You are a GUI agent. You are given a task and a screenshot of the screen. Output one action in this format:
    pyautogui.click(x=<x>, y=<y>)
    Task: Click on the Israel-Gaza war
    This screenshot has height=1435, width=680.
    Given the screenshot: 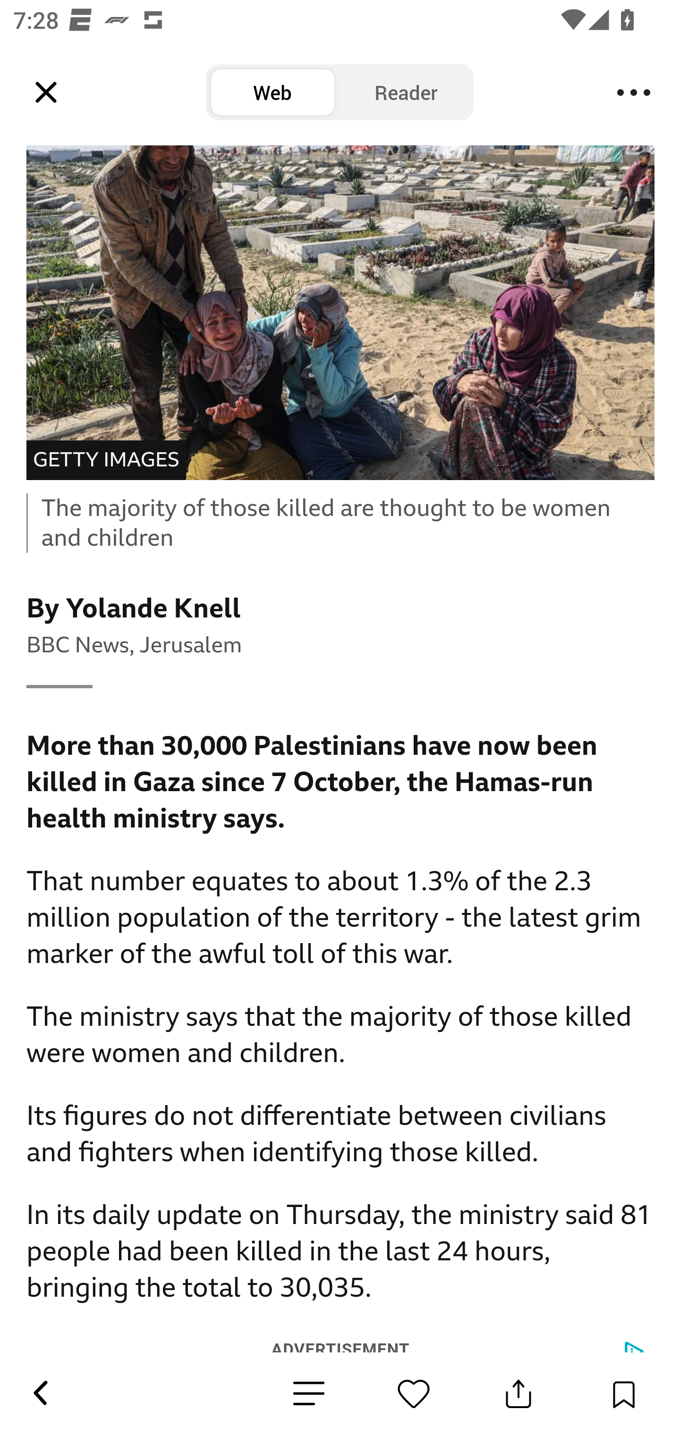 What is the action you would take?
    pyautogui.click(x=236, y=31)
    